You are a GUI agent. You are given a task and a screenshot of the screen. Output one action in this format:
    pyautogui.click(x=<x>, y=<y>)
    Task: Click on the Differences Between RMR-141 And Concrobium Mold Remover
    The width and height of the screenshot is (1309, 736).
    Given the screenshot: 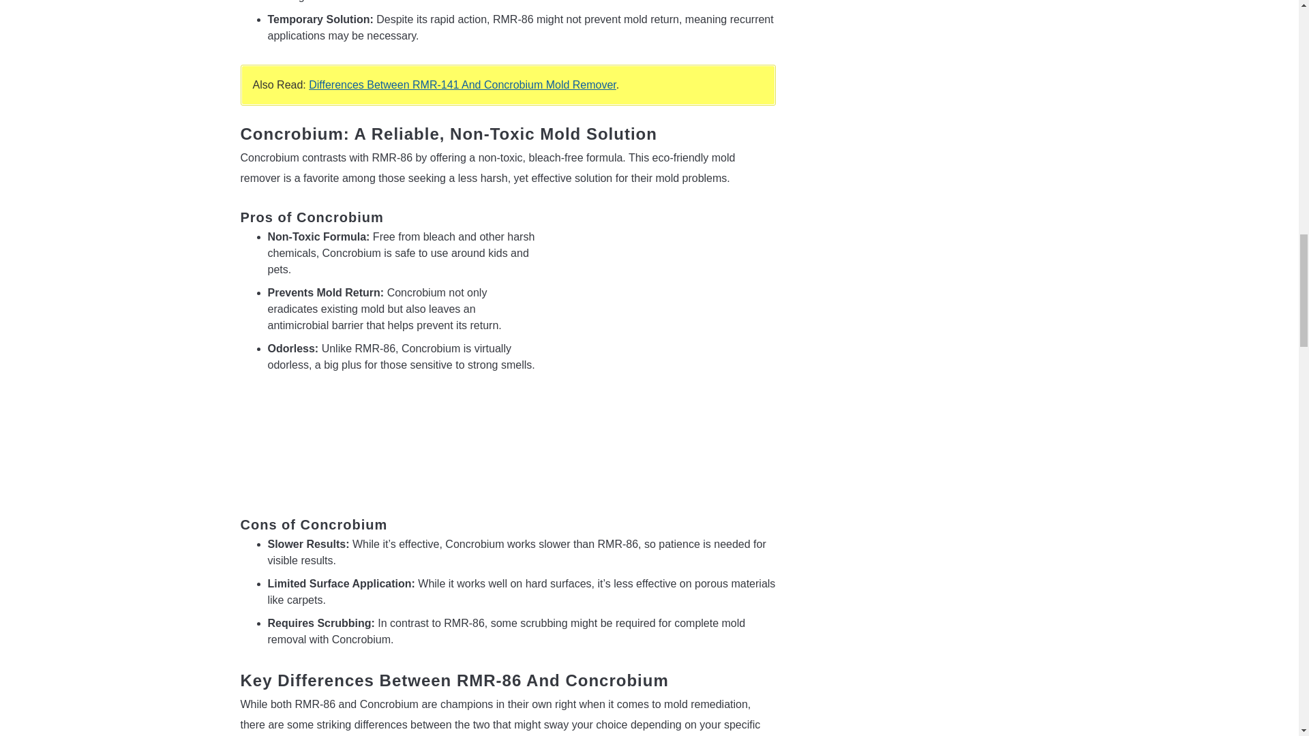 What is the action you would take?
    pyautogui.click(x=462, y=85)
    